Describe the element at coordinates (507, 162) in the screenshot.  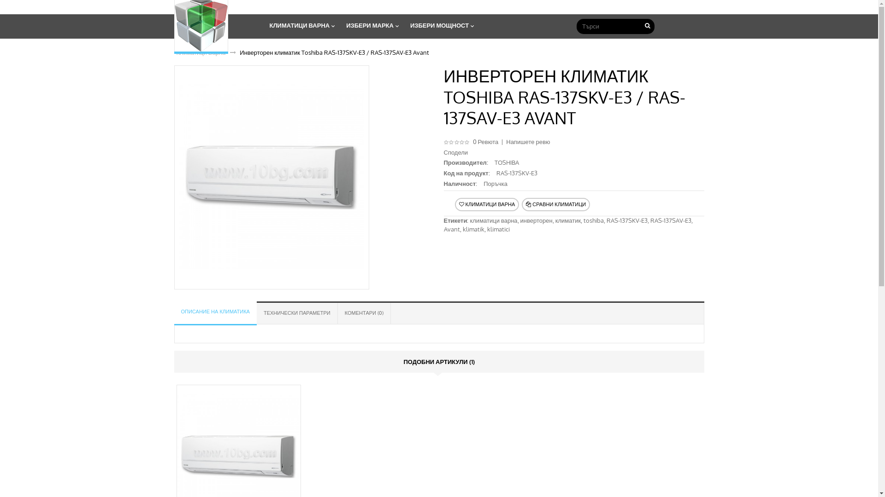
I see `TOSHIBA` at that location.